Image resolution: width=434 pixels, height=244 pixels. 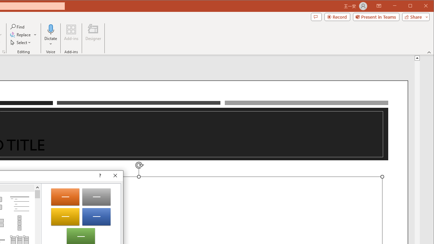 What do you see at coordinates (21, 35) in the screenshot?
I see `Replace...` at bounding box center [21, 35].